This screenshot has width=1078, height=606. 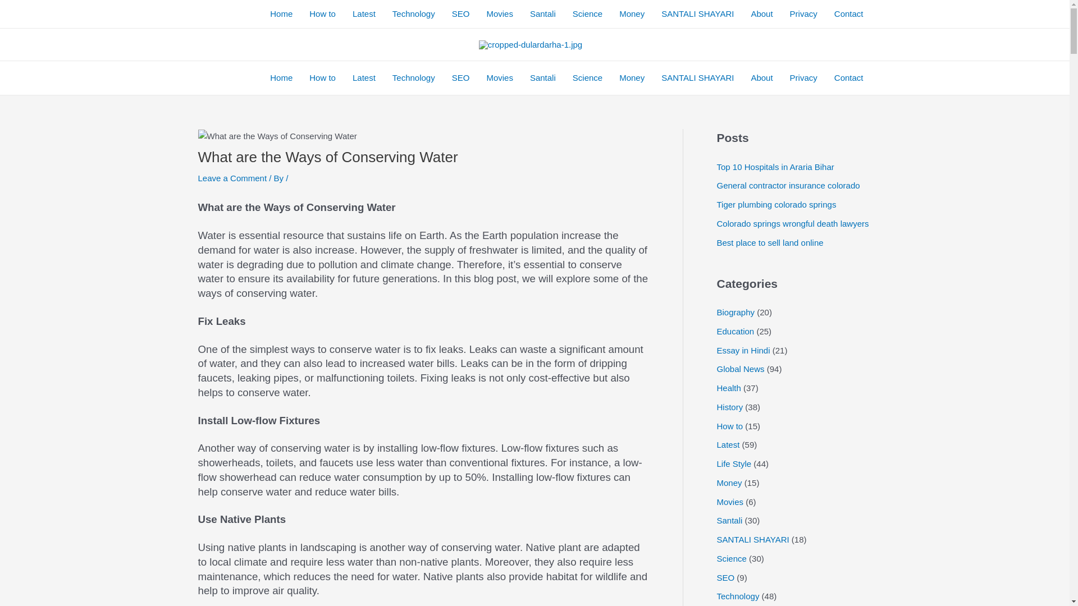 What do you see at coordinates (500, 77) in the screenshot?
I see `Movies` at bounding box center [500, 77].